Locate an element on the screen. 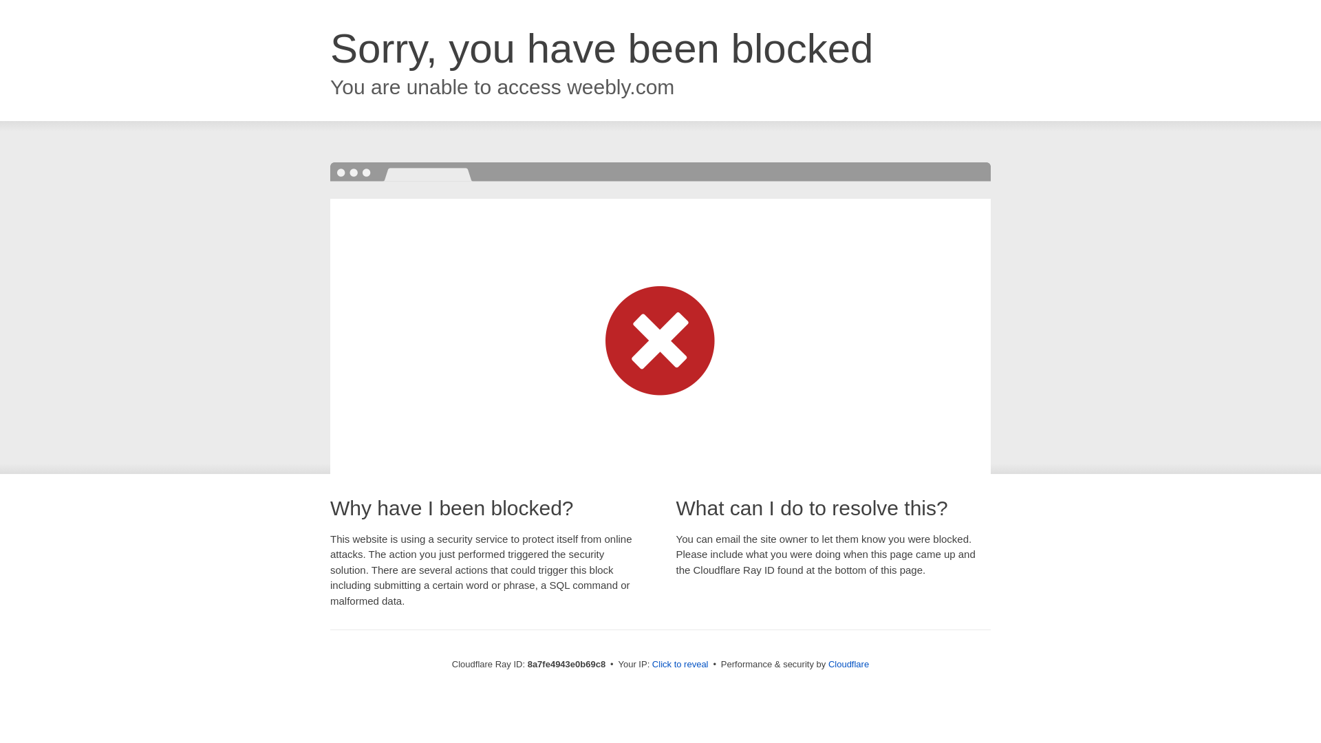 The height and width of the screenshot is (743, 1321). Cloudflare is located at coordinates (848, 664).